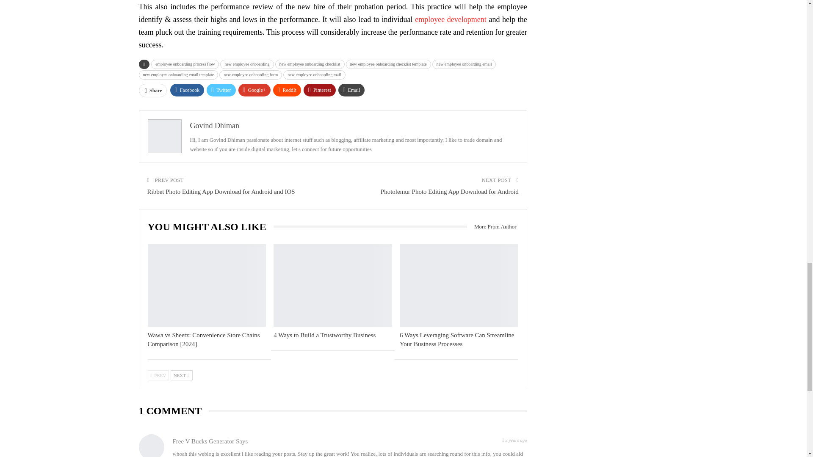 The height and width of the screenshot is (457, 813). I want to click on 4 Ways to Build a Trustworthy Business, so click(332, 285).